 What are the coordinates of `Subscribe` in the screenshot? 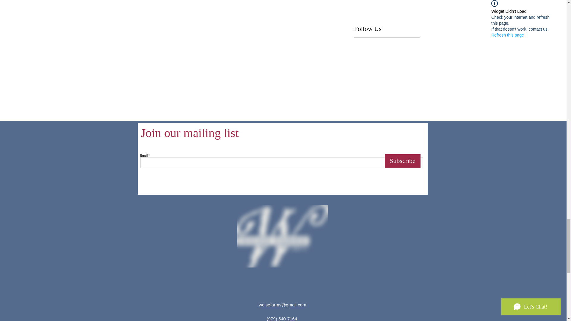 It's located at (403, 161).